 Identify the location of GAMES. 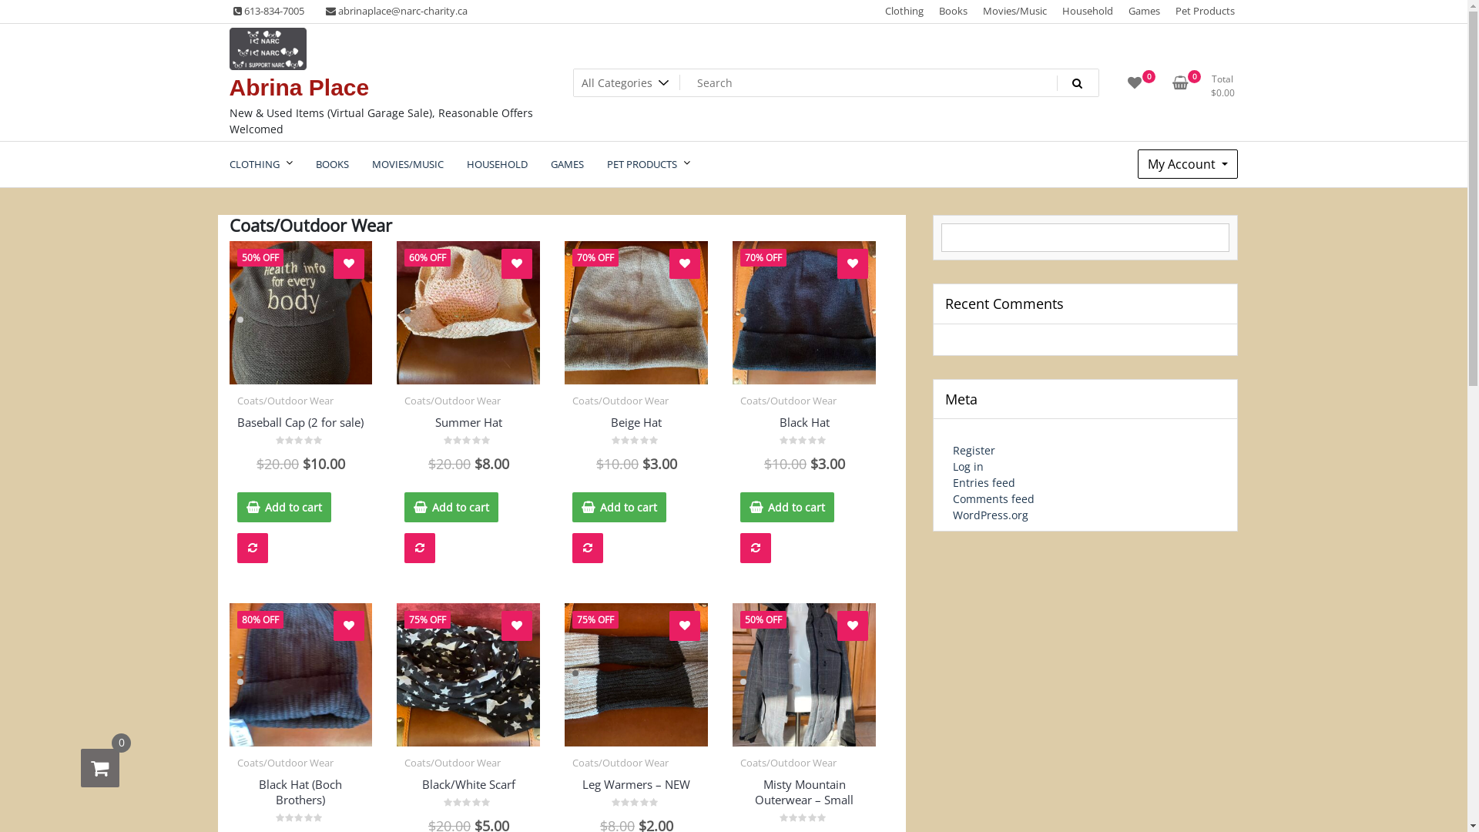
(567, 164).